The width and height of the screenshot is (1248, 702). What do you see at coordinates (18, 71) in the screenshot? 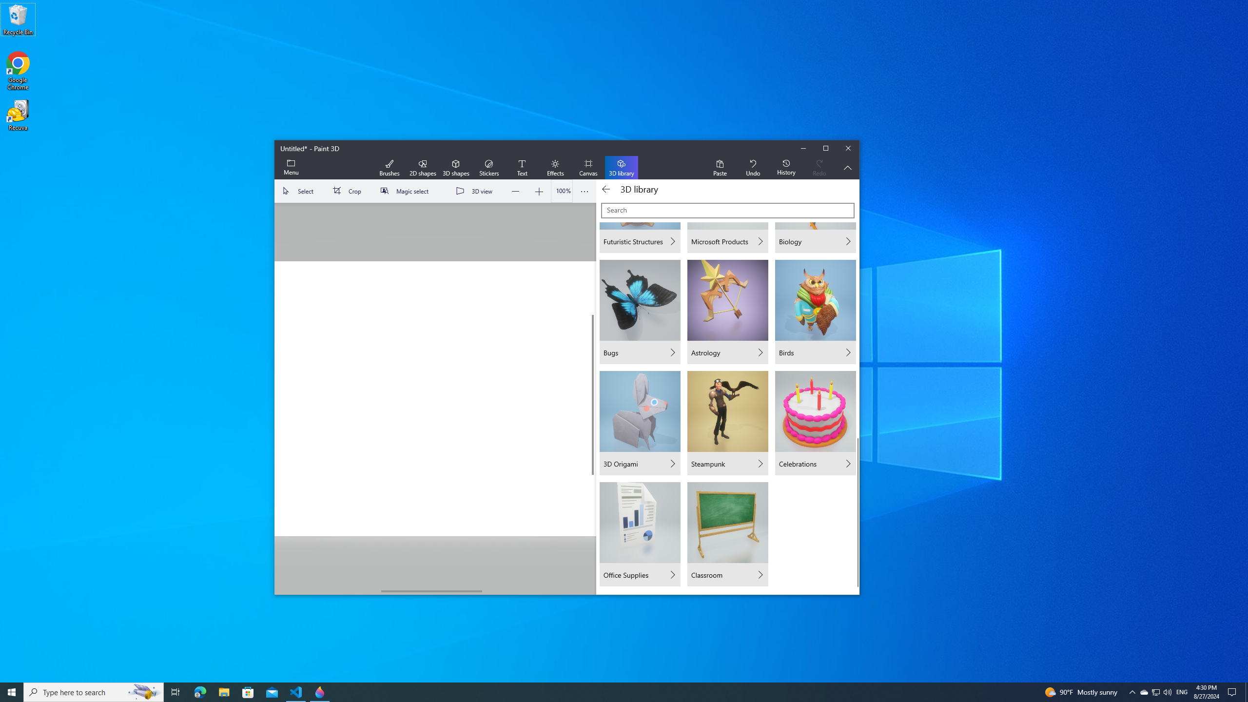
I see `Google Chrome` at bounding box center [18, 71].